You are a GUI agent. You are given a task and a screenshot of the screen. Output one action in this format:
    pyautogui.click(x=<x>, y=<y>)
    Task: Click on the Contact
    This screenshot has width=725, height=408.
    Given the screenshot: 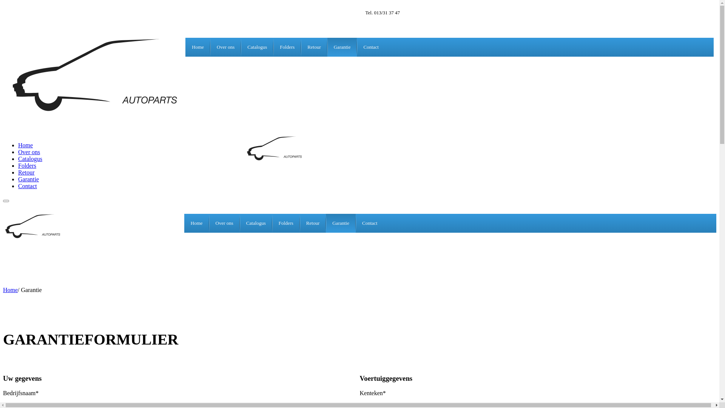 What is the action you would take?
    pyautogui.click(x=28, y=186)
    